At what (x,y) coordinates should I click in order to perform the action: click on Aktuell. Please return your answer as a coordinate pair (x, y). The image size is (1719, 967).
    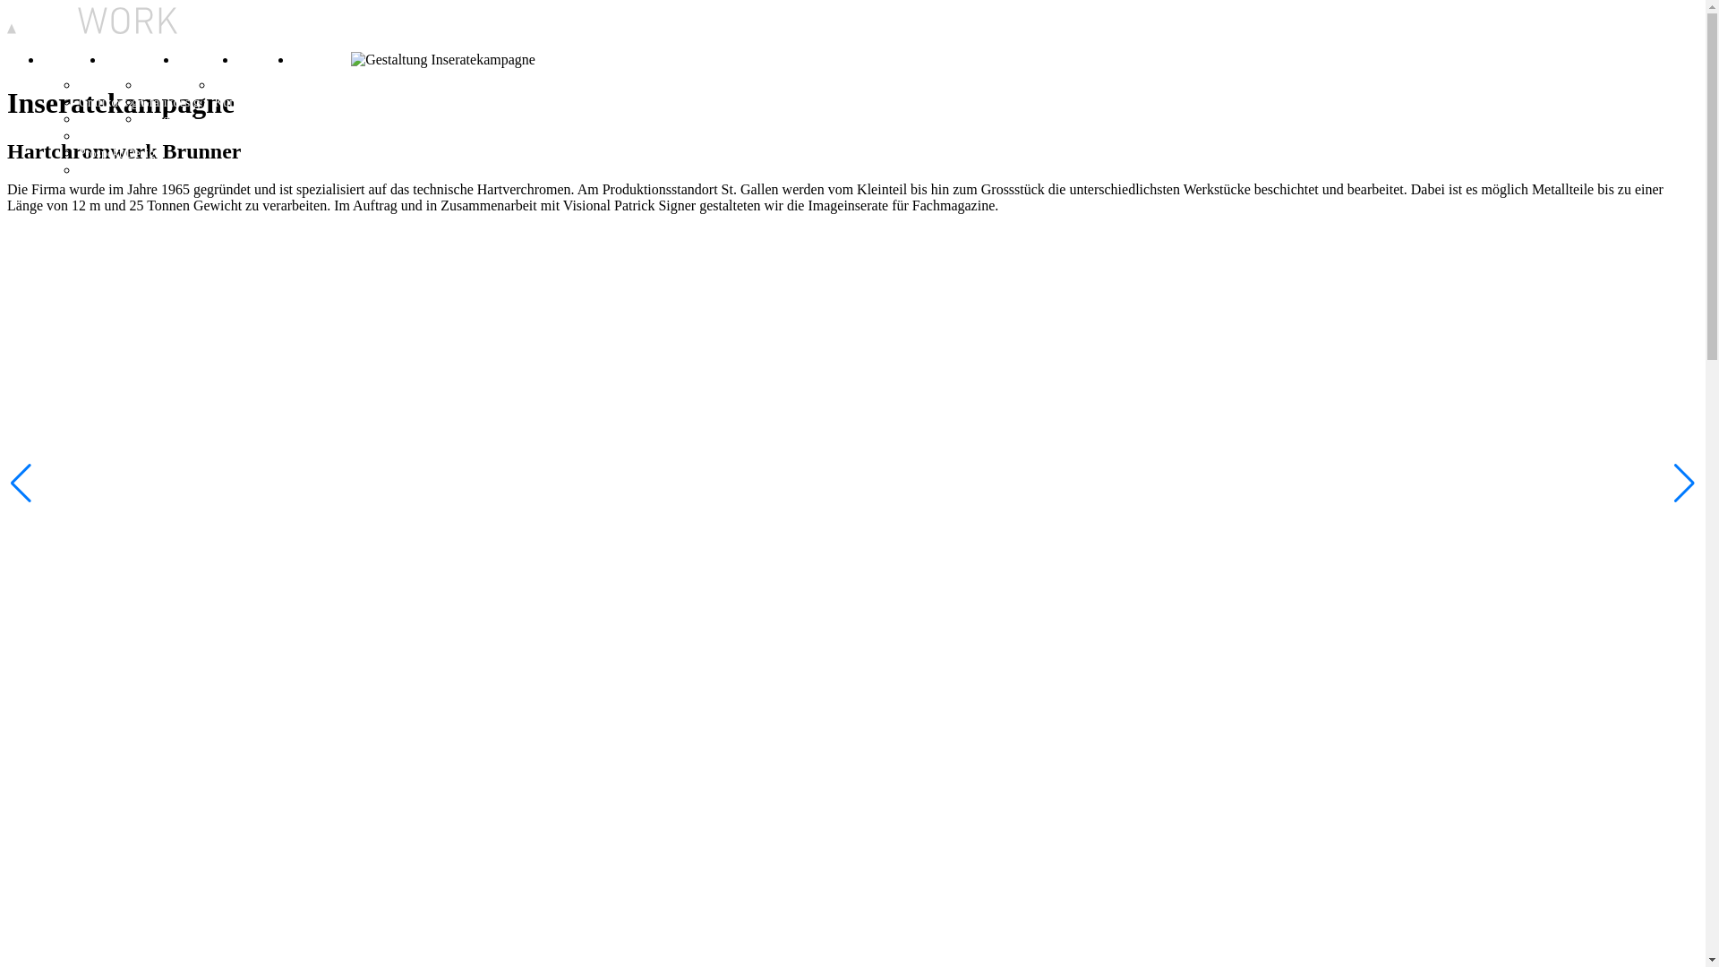
    Looking at the image, I should click on (256, 60).